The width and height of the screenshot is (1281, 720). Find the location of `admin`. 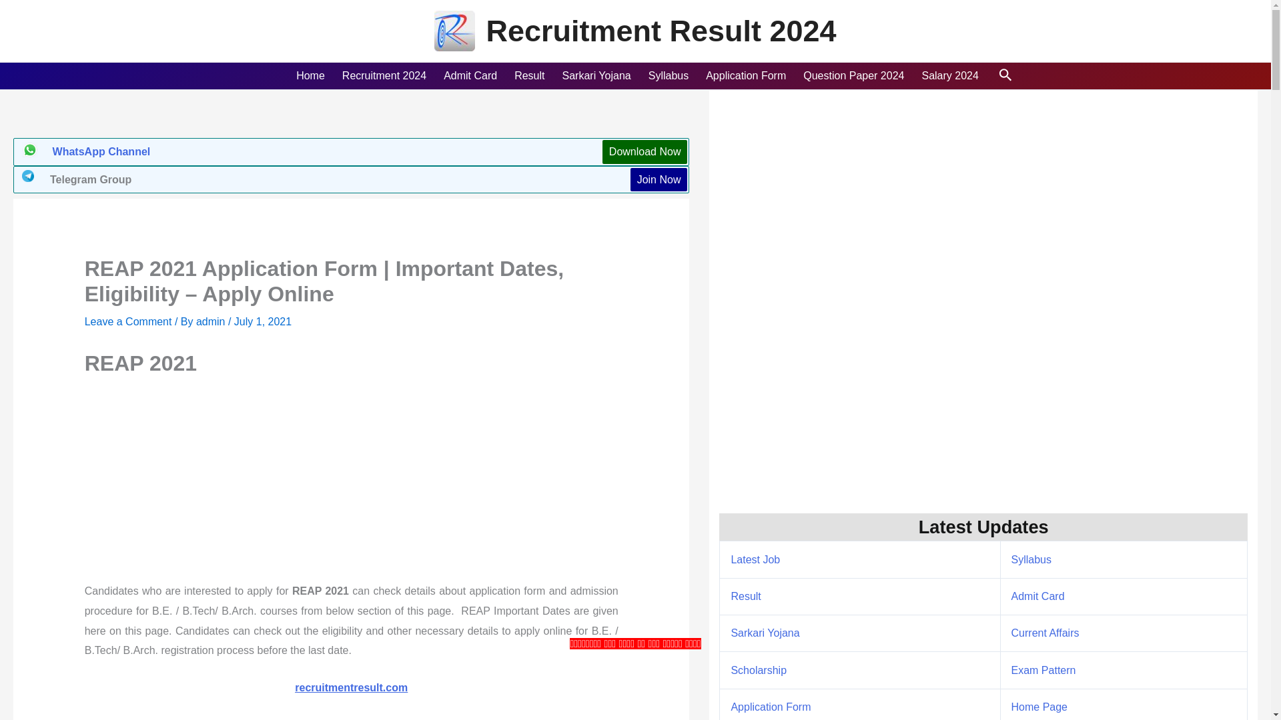

admin is located at coordinates (211, 321).